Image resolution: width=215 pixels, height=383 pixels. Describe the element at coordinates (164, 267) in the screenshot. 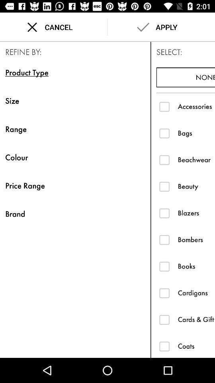

I see `select books` at that location.